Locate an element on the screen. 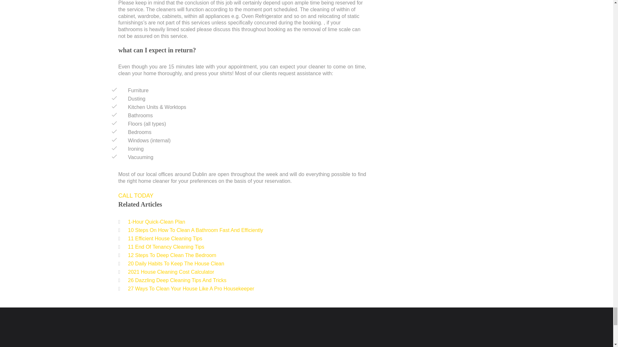 Image resolution: width=618 pixels, height=347 pixels. 10 Steps On How To Clean A Bathroom Fast And Efficiently is located at coordinates (195, 230).